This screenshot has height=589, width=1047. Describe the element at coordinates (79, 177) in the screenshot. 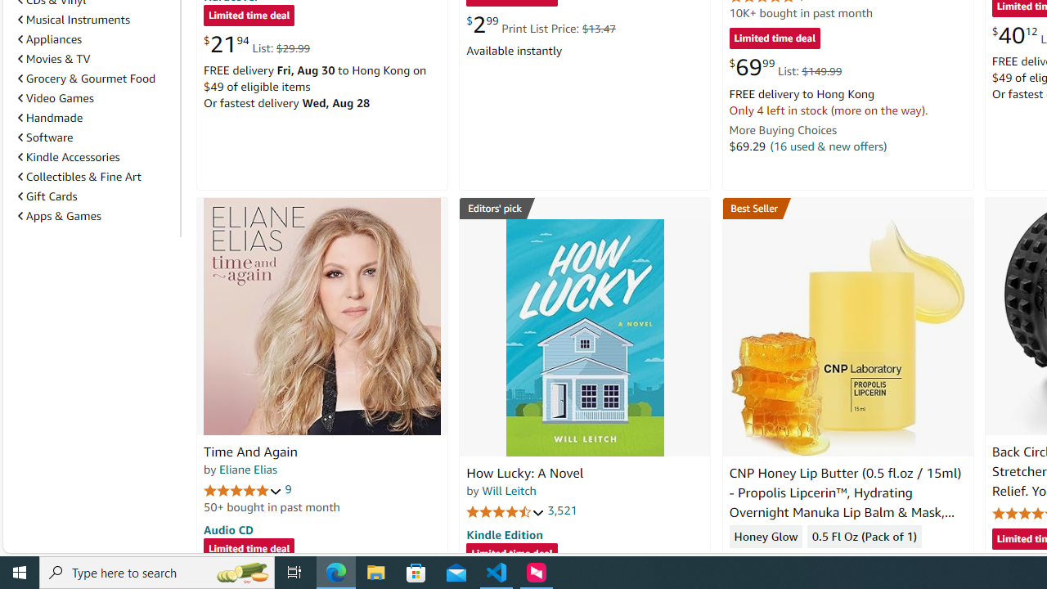

I see `Collectibles & Fine Art` at that location.